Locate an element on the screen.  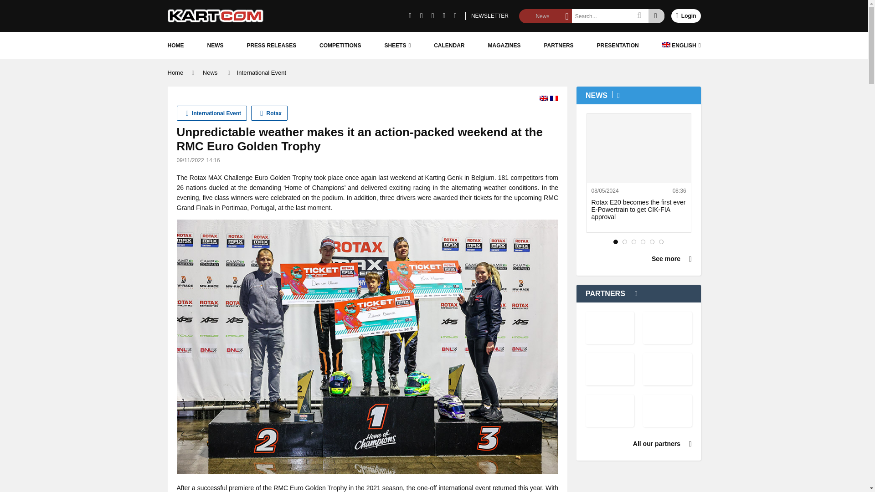
English is located at coordinates (681, 45).